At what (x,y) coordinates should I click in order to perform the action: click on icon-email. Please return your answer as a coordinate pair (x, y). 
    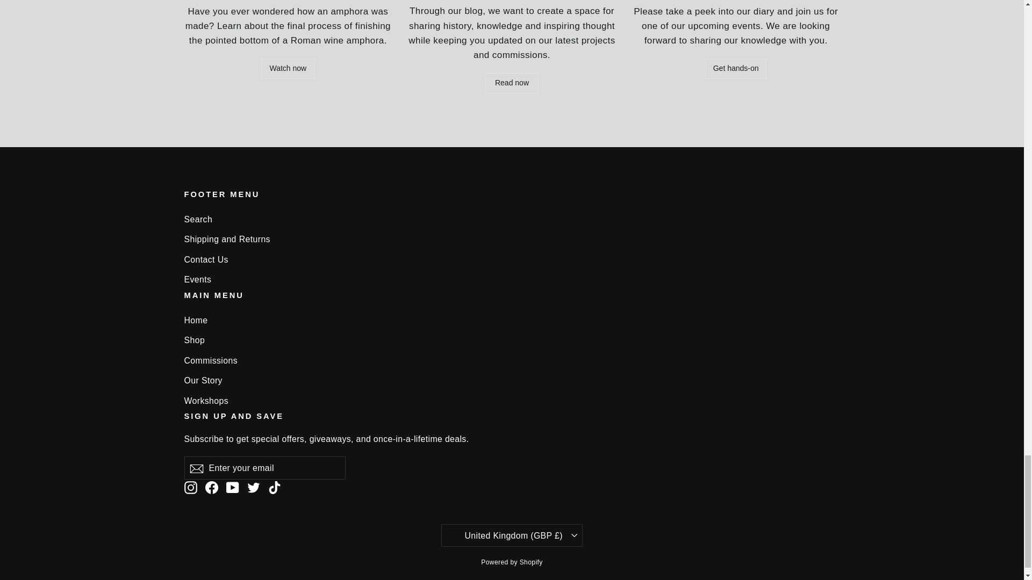
    Looking at the image, I should click on (196, 468).